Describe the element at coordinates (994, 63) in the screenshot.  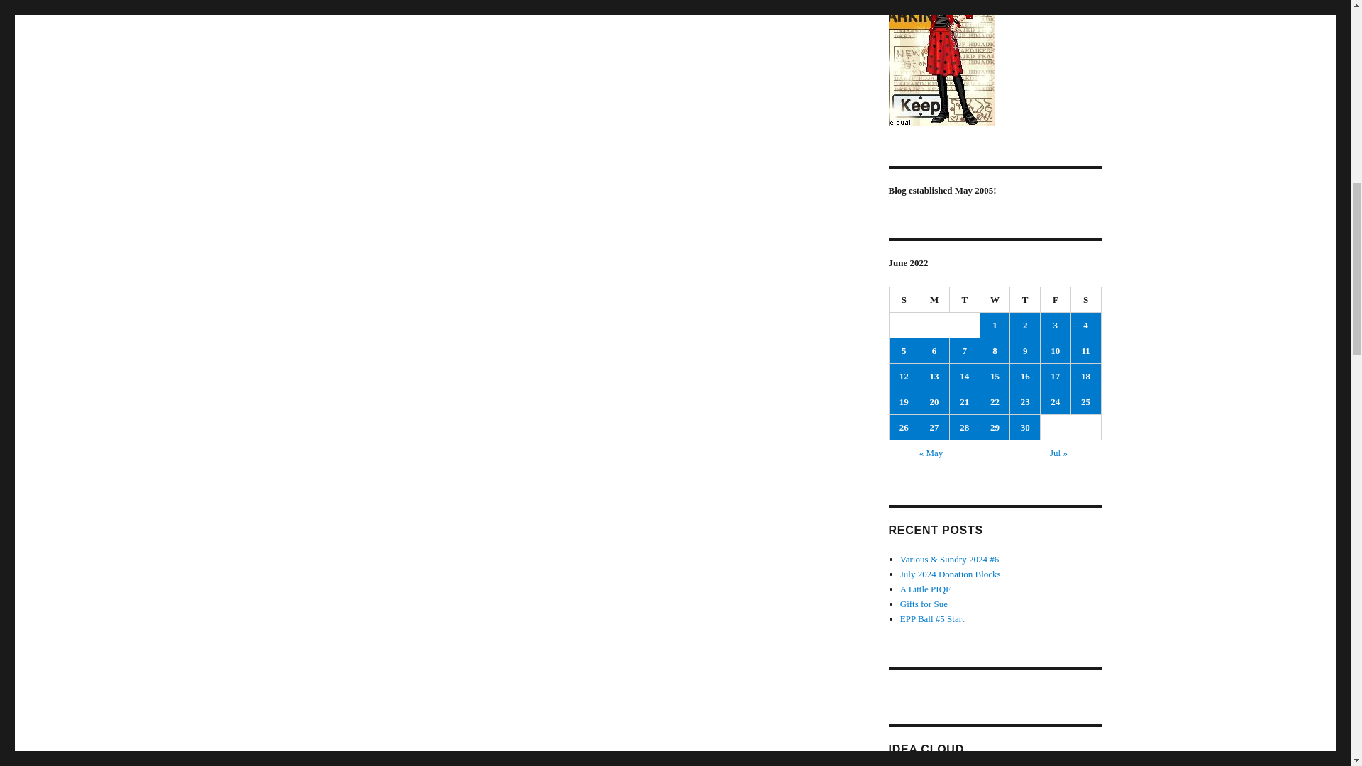
I see `Jaye, Artquiltmaker.com` at that location.